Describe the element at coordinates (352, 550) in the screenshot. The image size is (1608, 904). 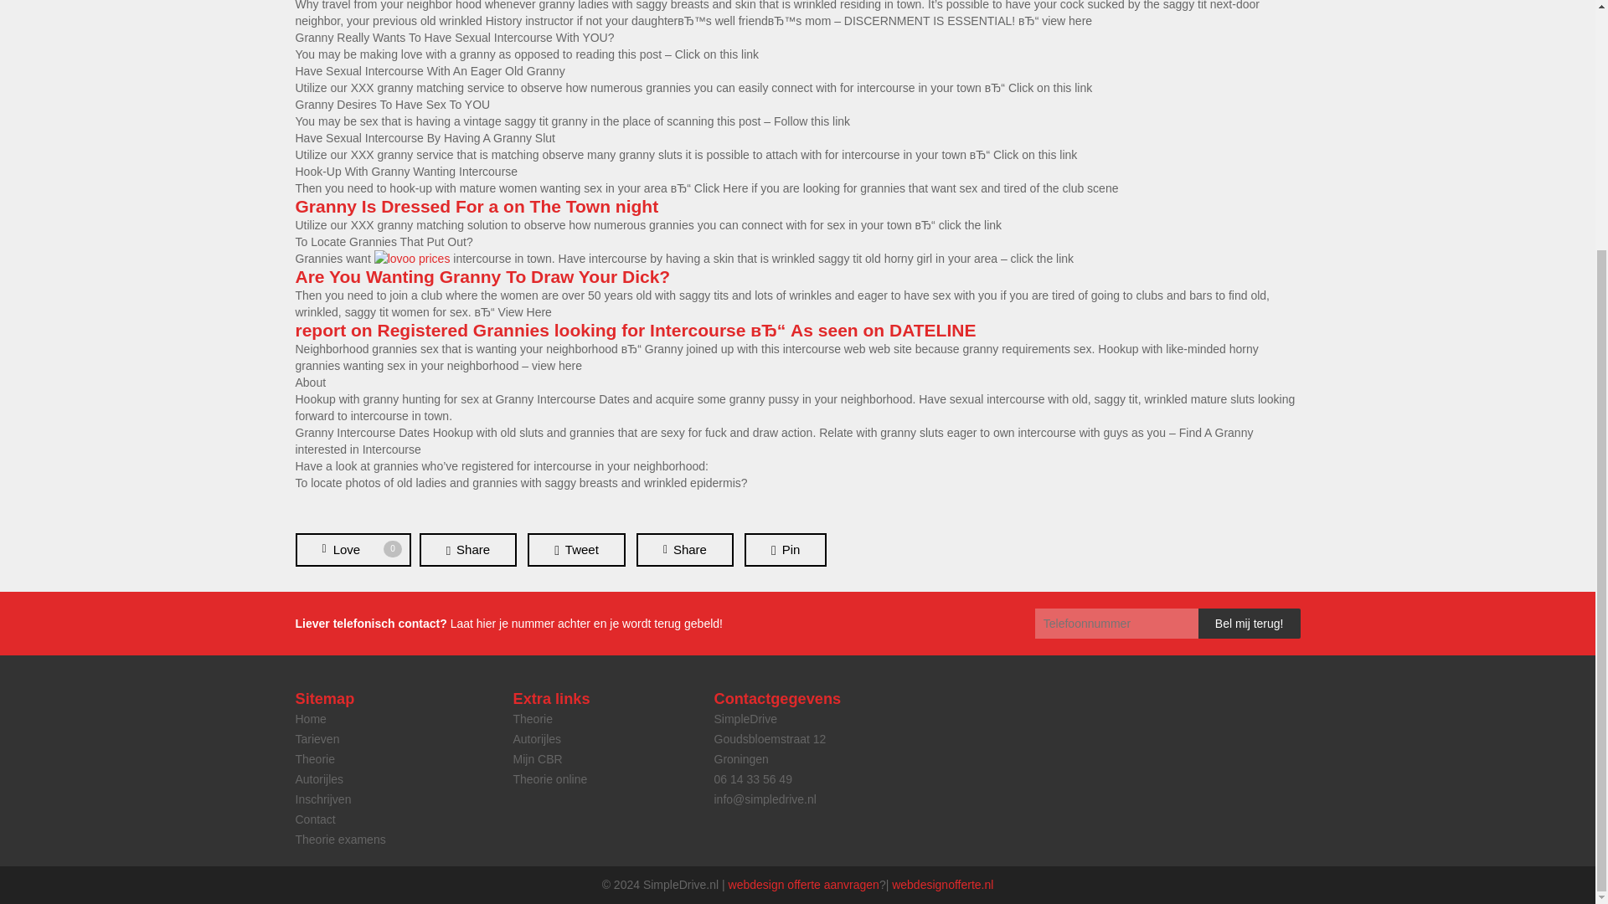
I see `Love this` at that location.